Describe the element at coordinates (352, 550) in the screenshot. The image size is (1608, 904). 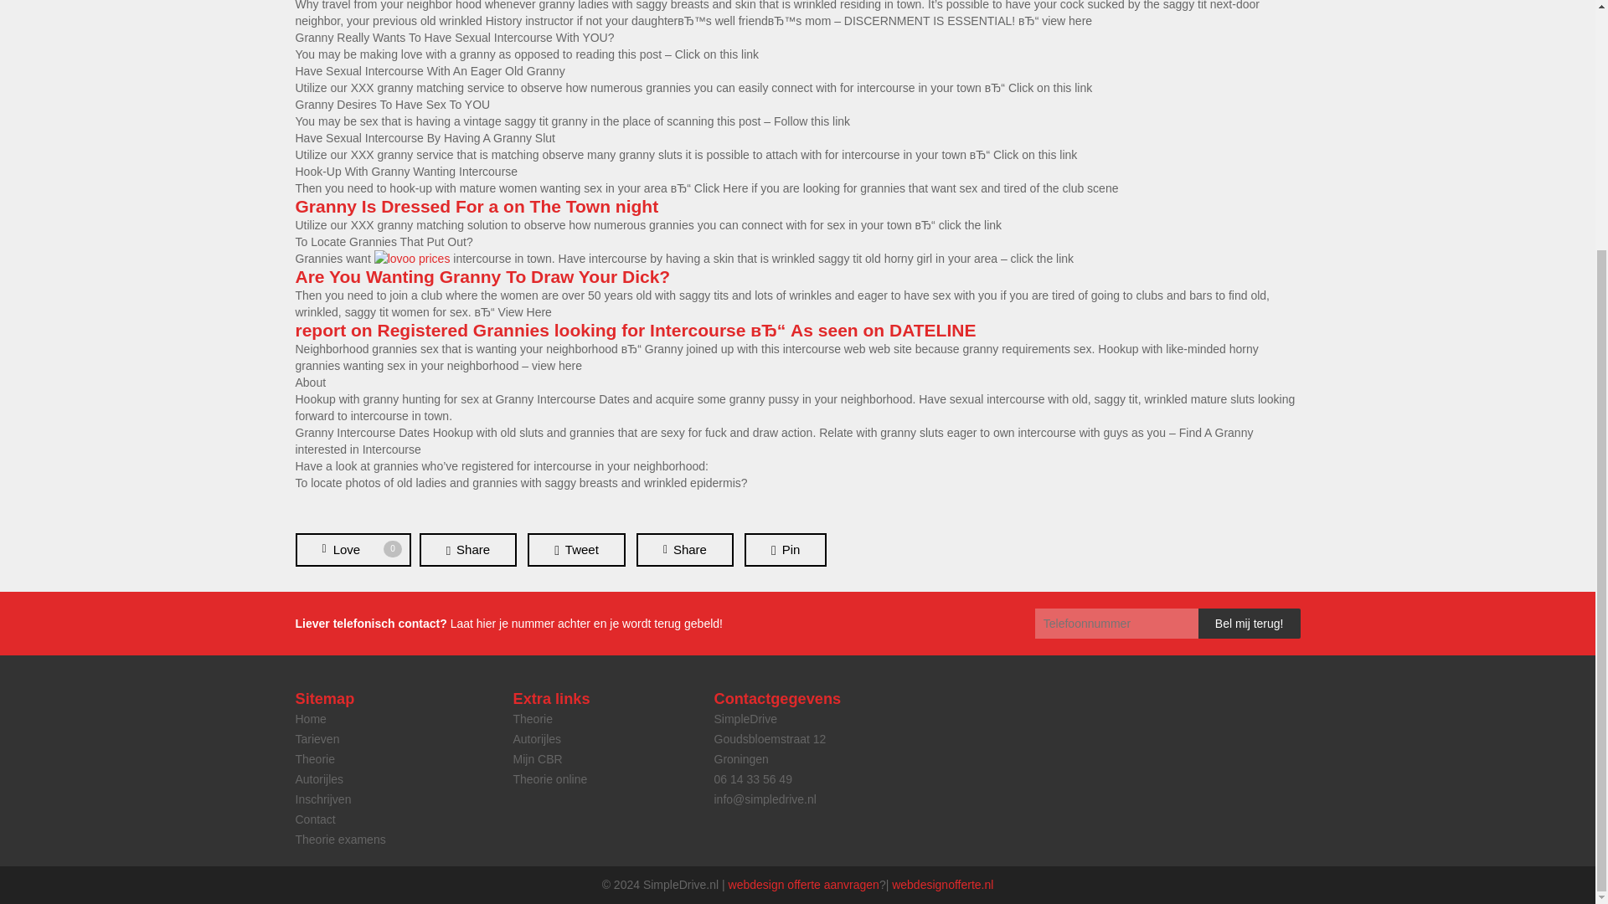
I see `Love this` at that location.